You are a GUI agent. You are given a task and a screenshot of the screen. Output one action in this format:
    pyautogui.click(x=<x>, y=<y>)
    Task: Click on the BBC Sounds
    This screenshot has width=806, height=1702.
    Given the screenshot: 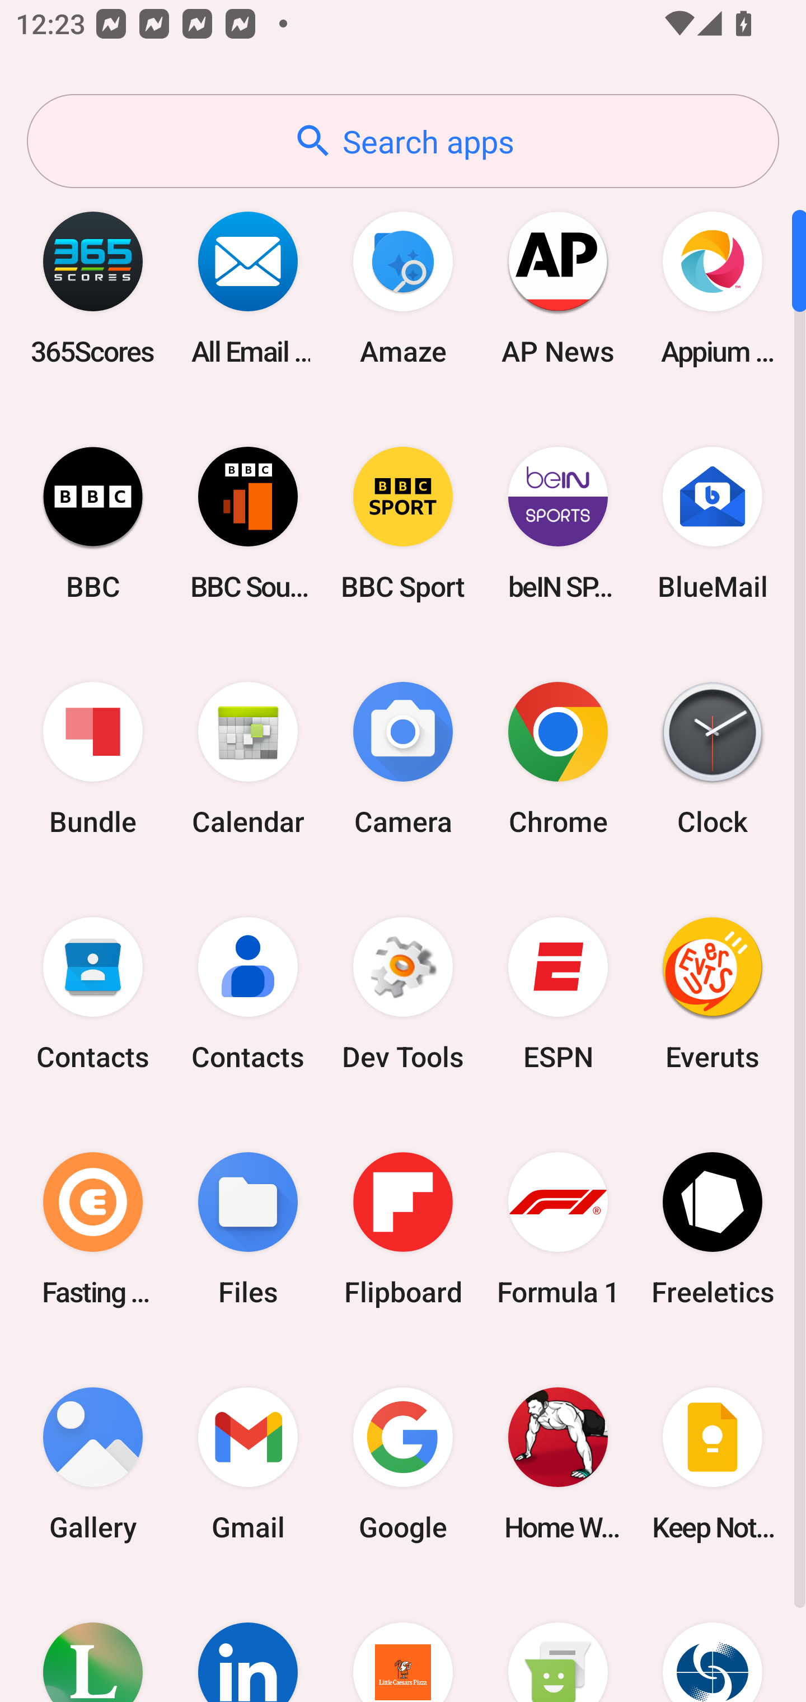 What is the action you would take?
    pyautogui.click(x=248, y=523)
    